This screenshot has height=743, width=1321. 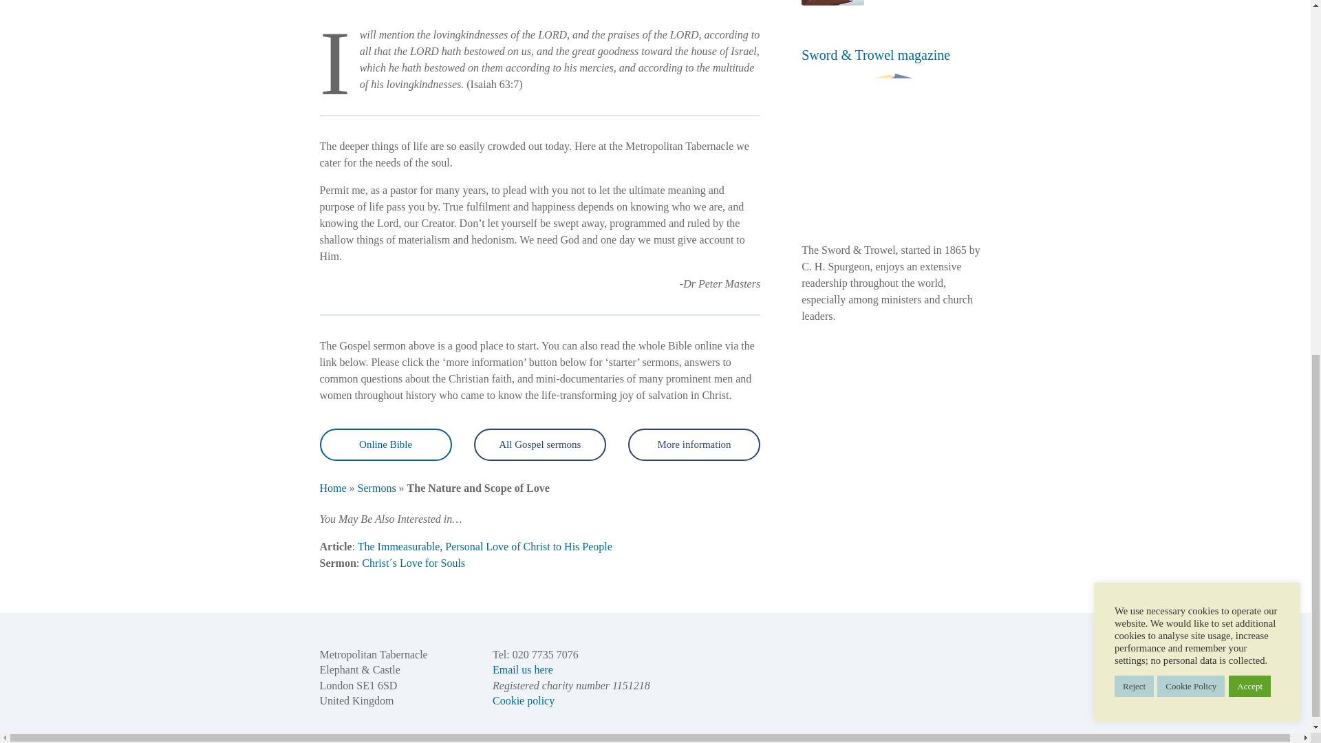 What do you see at coordinates (540, 444) in the screenshot?
I see `All Gospel sermons` at bounding box center [540, 444].